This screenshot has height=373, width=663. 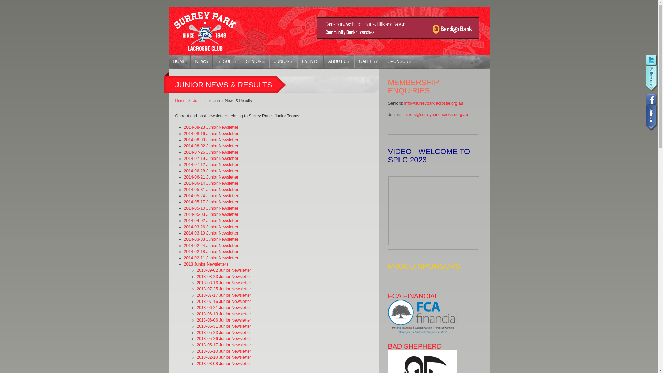 I want to click on 2013-07-16 Junior Newsletter, so click(x=224, y=302).